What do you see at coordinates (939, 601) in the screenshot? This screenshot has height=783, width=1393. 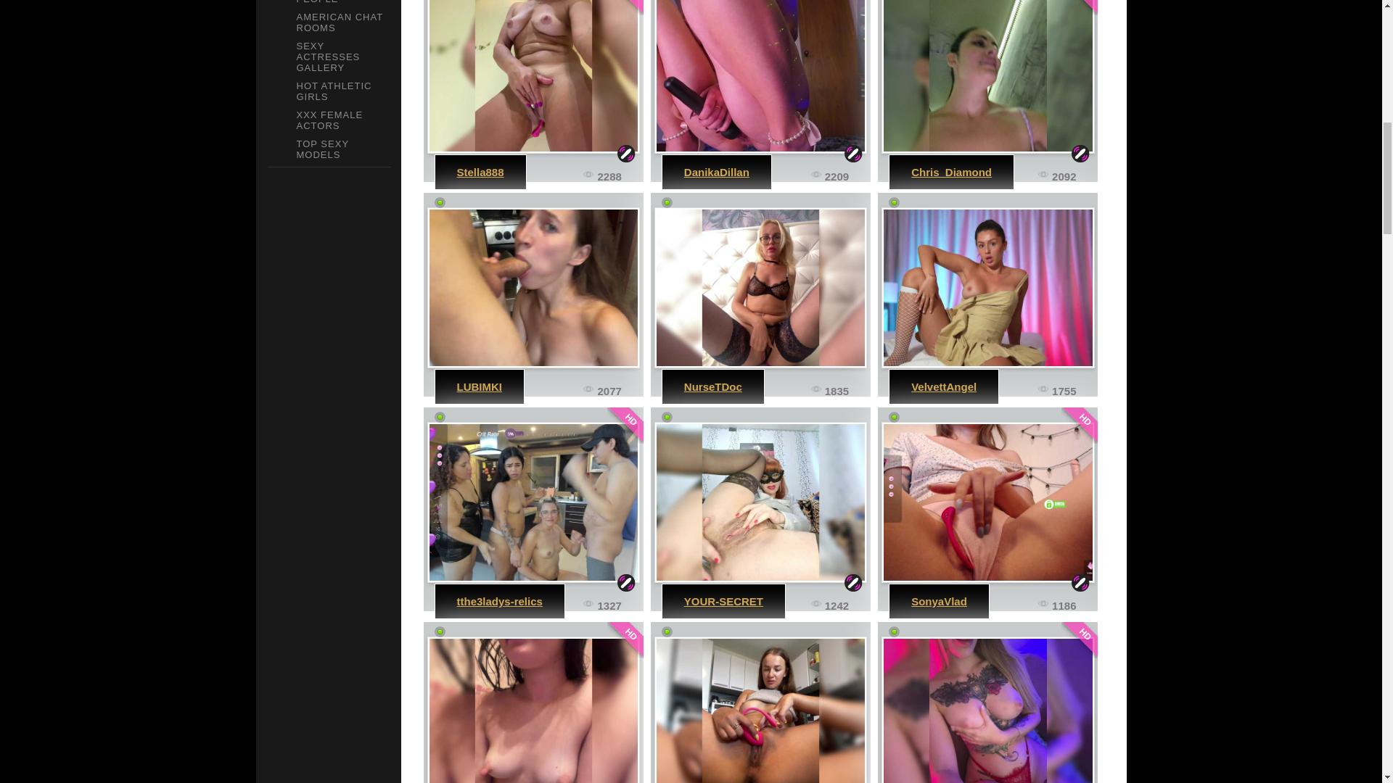 I see `SonyaVlad` at bounding box center [939, 601].